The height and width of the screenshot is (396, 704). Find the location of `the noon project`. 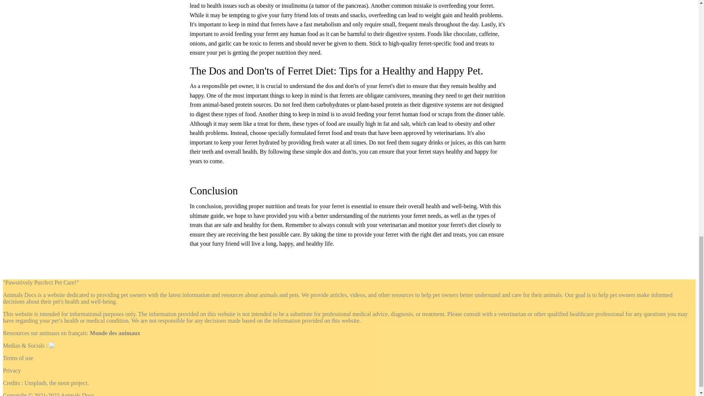

the noon project is located at coordinates (68, 383).